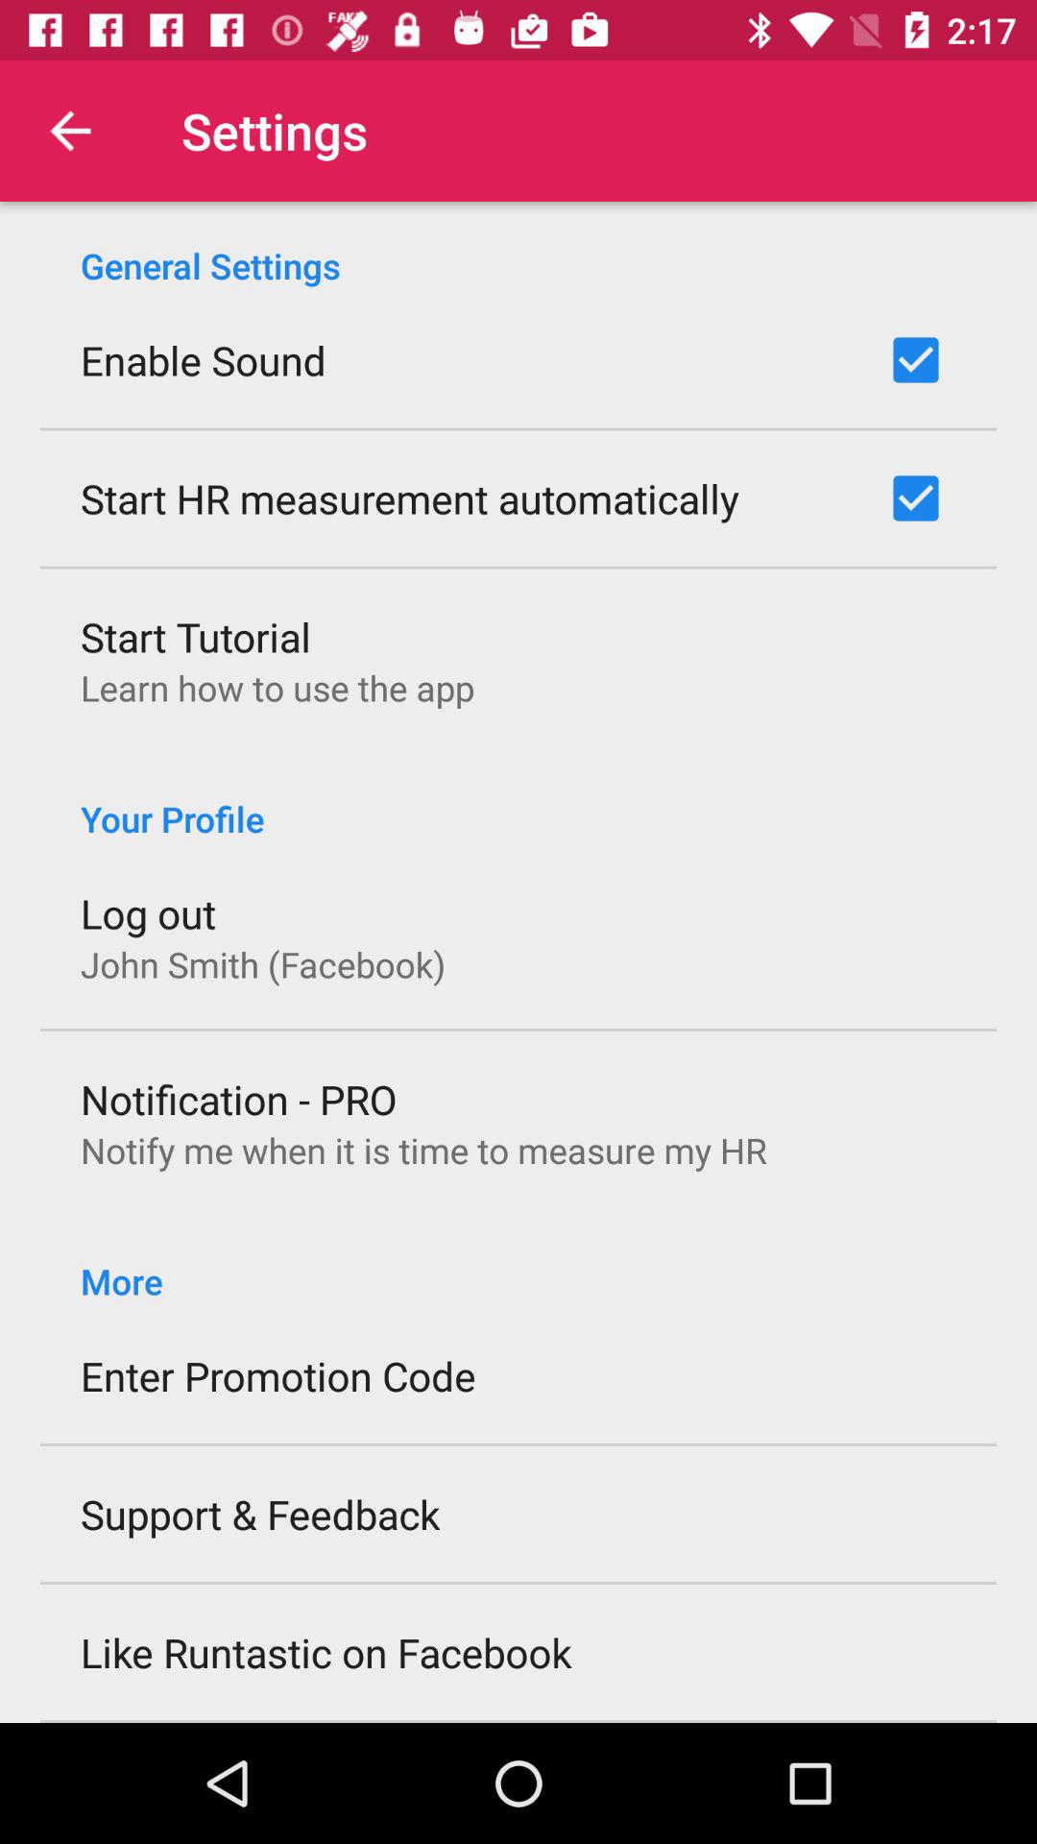 This screenshot has height=1844, width=1037. I want to click on turn on start tutorial item, so click(196, 636).